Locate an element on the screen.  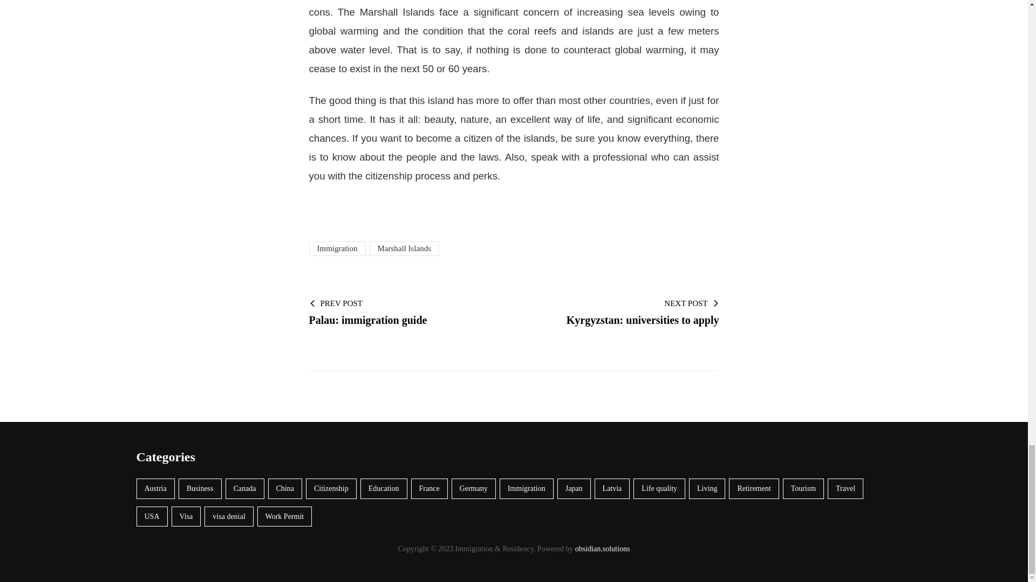
Citizenship is located at coordinates (331, 488).